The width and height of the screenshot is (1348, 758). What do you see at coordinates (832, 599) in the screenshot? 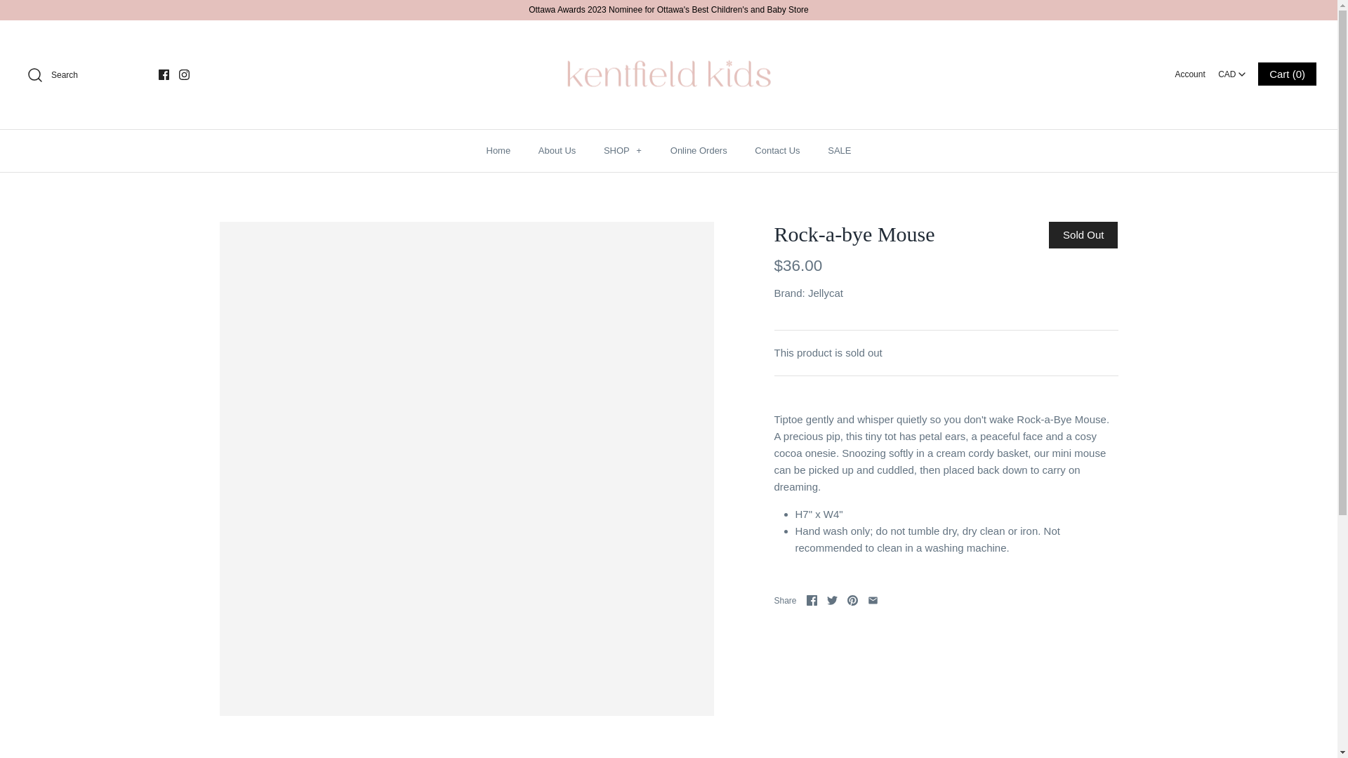
I see `Twitter` at bounding box center [832, 599].